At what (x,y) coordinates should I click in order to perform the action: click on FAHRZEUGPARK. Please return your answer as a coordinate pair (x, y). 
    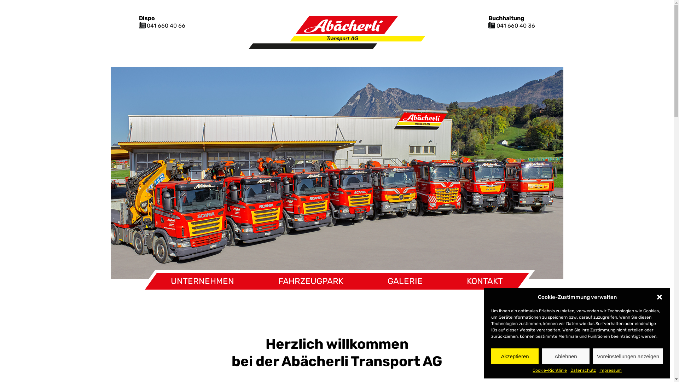
    Looking at the image, I should click on (311, 281).